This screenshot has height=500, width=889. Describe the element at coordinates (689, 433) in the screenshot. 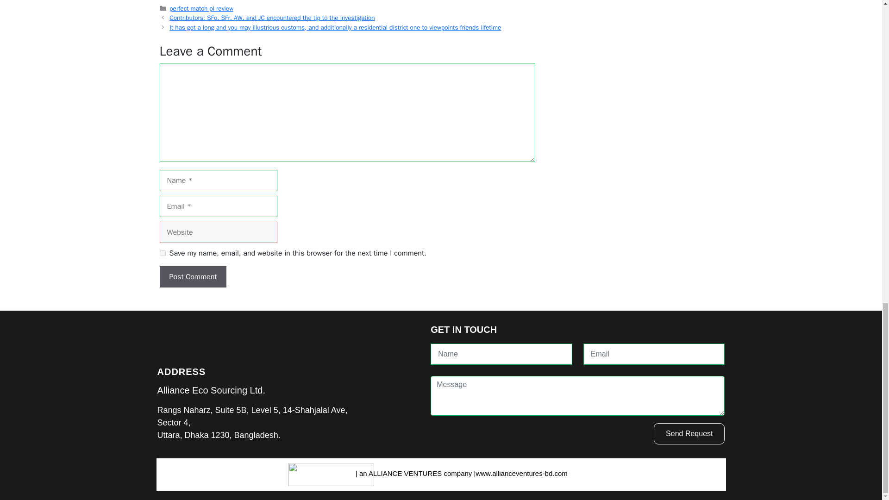

I see `Send Request` at that location.